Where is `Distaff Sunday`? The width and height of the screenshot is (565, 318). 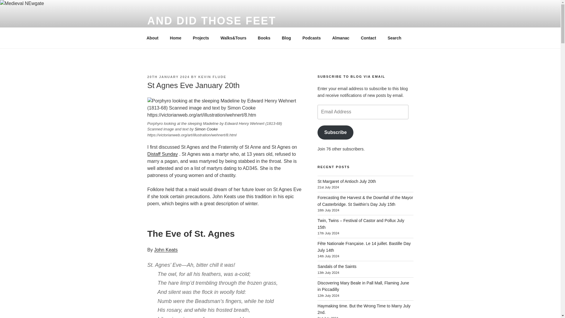
Distaff Sunday is located at coordinates (162, 154).